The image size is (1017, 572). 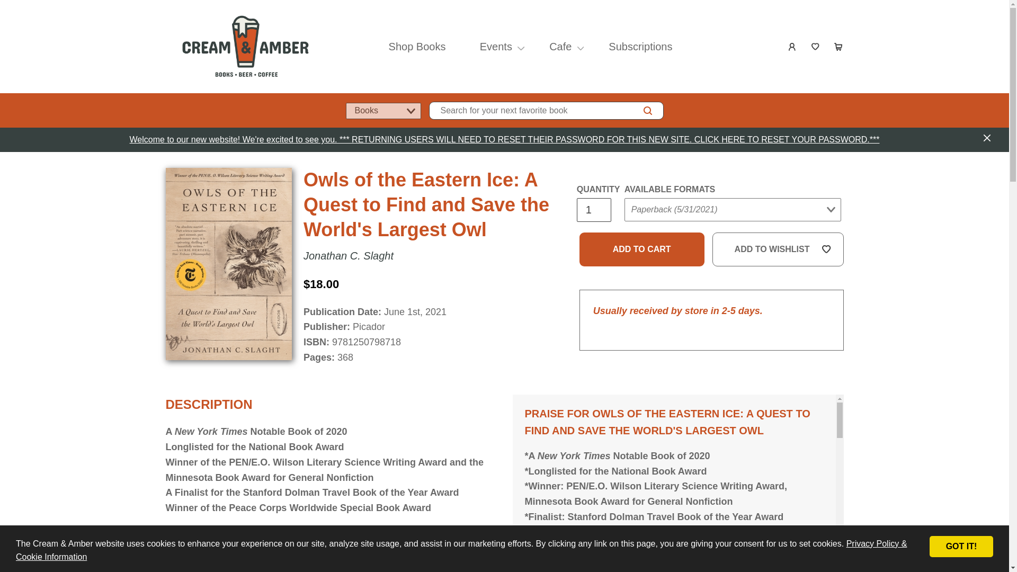 What do you see at coordinates (816, 47) in the screenshot?
I see `Wishlist` at bounding box center [816, 47].